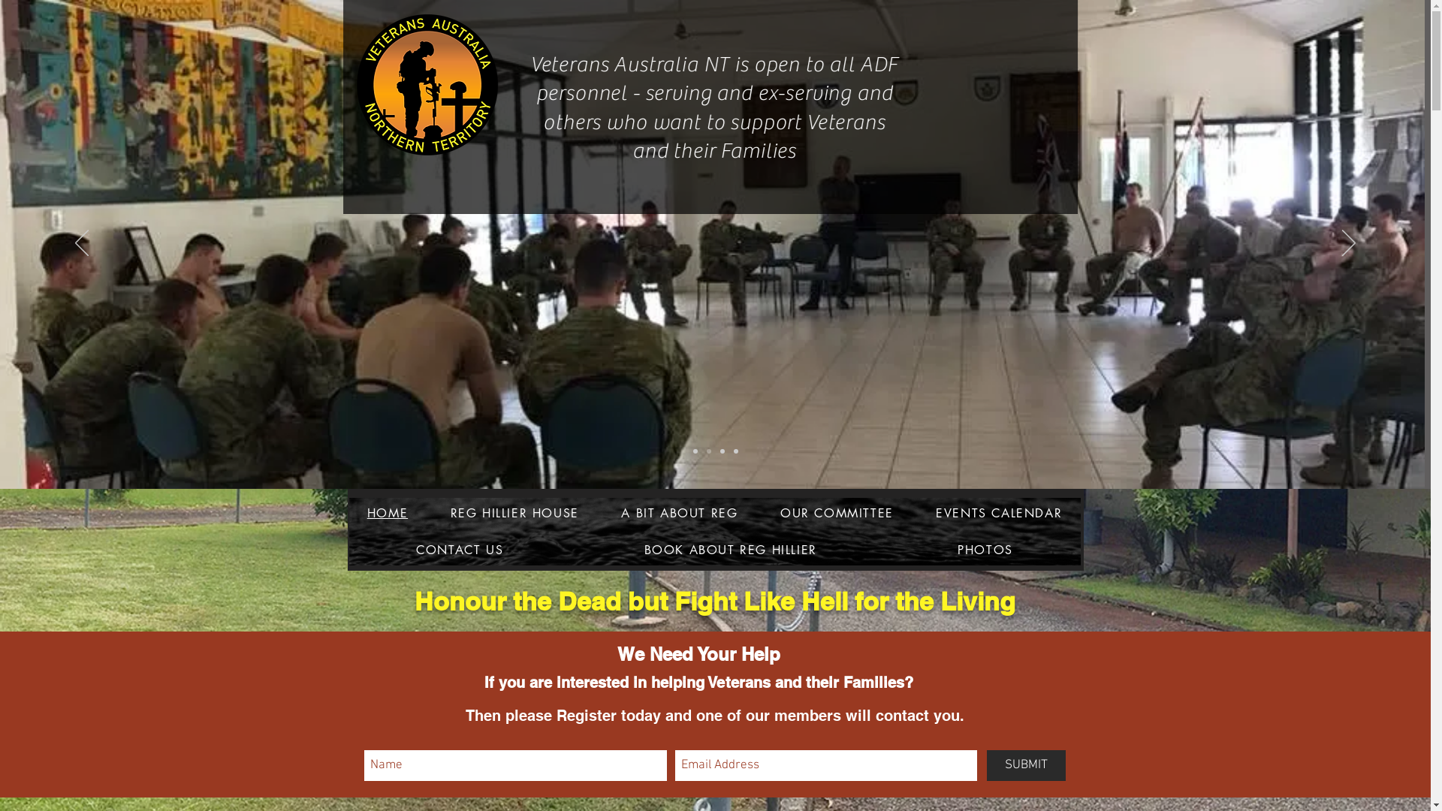  I want to click on BOOK ABOUT REG HILLIER, so click(731, 550).